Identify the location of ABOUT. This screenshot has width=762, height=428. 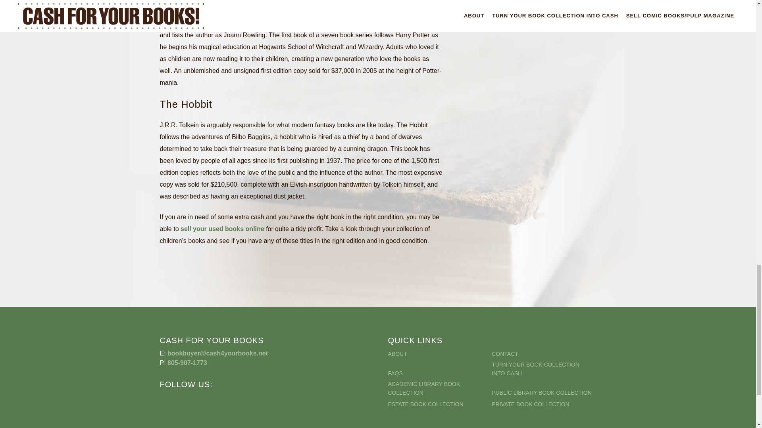
(439, 353).